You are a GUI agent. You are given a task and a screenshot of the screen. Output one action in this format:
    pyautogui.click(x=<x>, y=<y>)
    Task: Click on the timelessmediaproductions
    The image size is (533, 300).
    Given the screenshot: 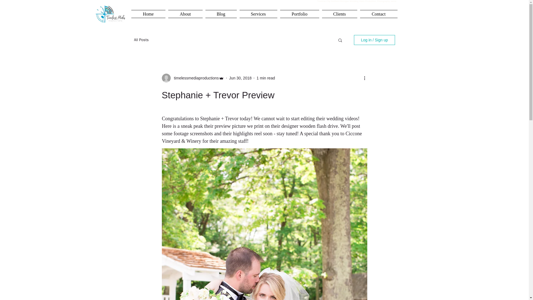 What is the action you would take?
    pyautogui.click(x=194, y=78)
    